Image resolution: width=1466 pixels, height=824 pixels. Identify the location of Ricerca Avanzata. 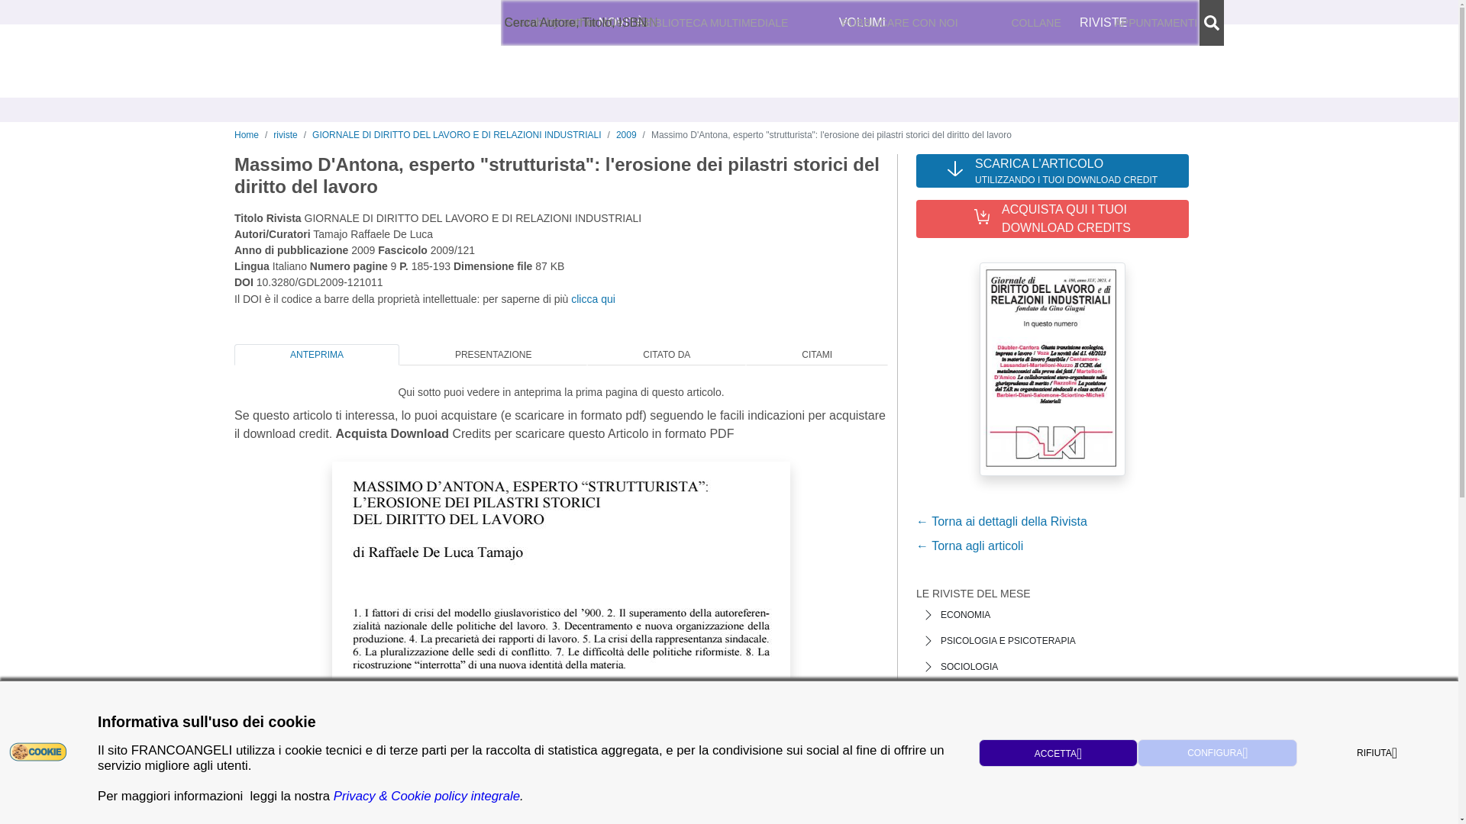
(571, 22).